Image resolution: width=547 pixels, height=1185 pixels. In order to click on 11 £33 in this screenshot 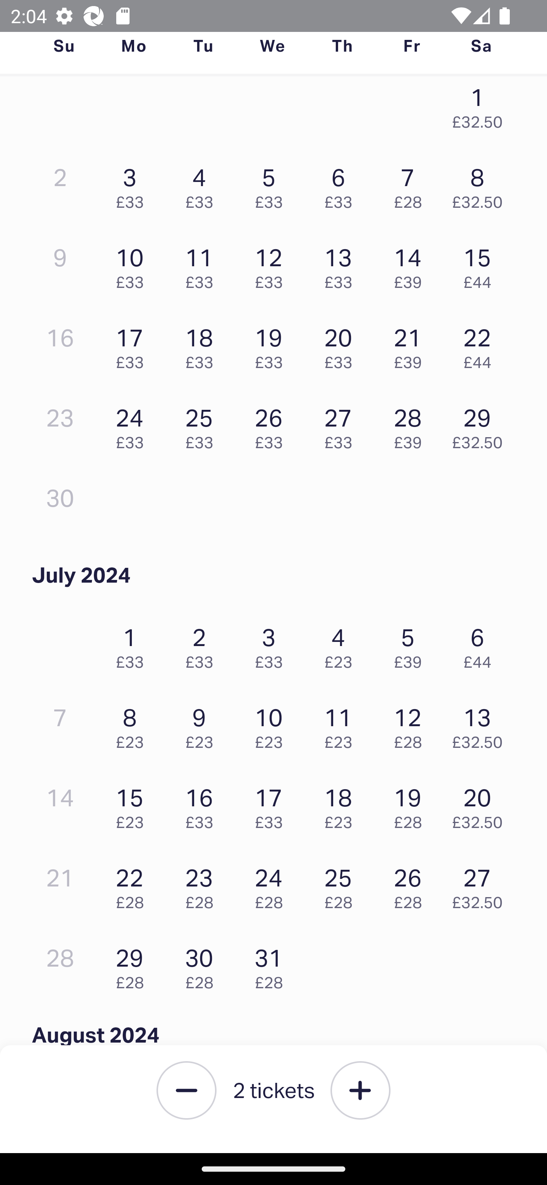, I will do `click(203, 265)`.